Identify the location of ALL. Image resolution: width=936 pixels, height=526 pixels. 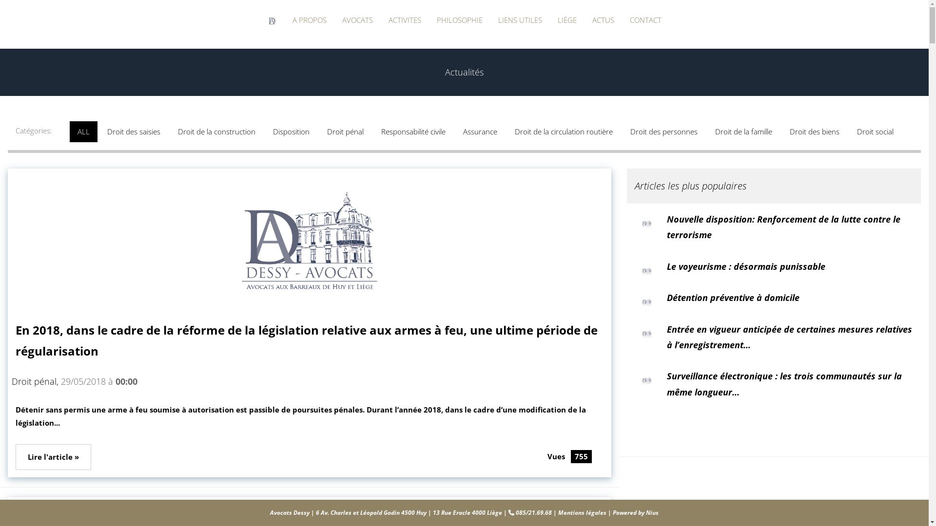
(84, 131).